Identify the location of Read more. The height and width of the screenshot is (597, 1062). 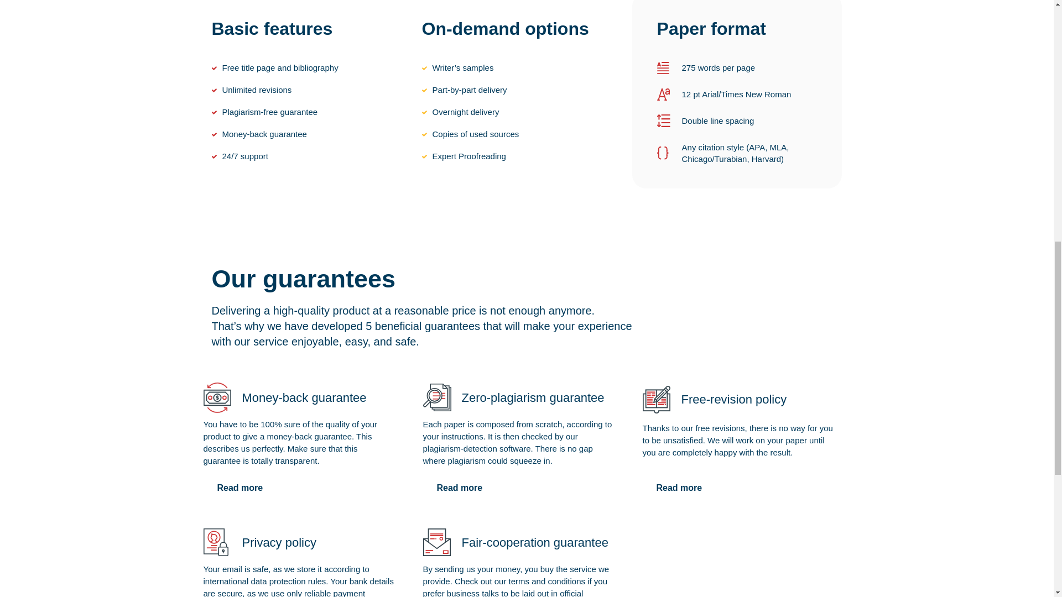
(679, 488).